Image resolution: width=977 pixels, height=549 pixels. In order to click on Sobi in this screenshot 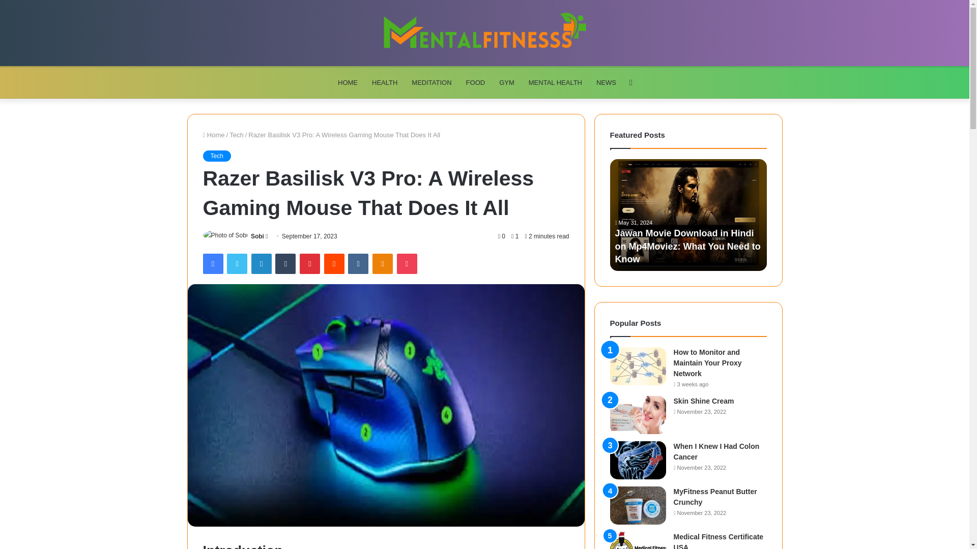, I will do `click(257, 236)`.